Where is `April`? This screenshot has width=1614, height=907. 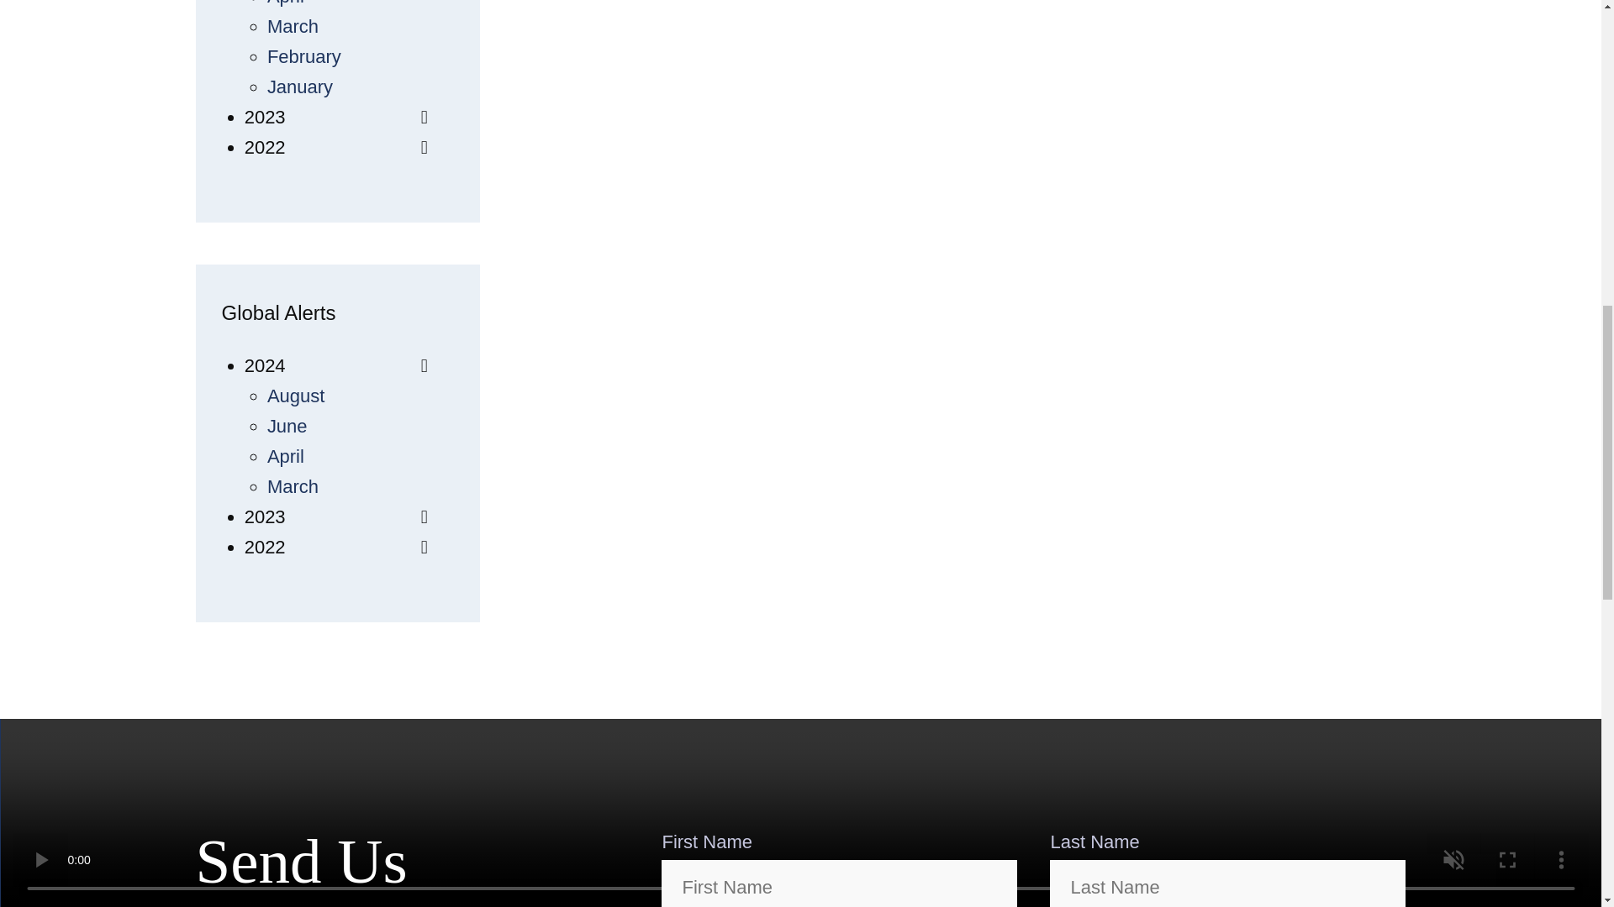 April is located at coordinates (286, 3).